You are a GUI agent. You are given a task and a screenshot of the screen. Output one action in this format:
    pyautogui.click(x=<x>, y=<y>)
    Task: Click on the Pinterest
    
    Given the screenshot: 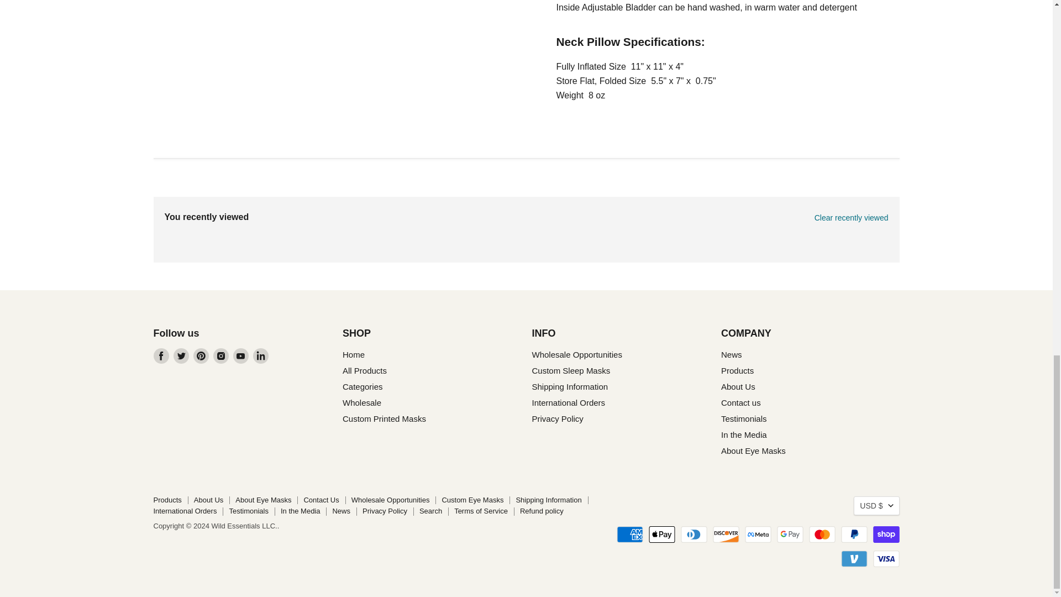 What is the action you would take?
    pyautogui.click(x=201, y=355)
    